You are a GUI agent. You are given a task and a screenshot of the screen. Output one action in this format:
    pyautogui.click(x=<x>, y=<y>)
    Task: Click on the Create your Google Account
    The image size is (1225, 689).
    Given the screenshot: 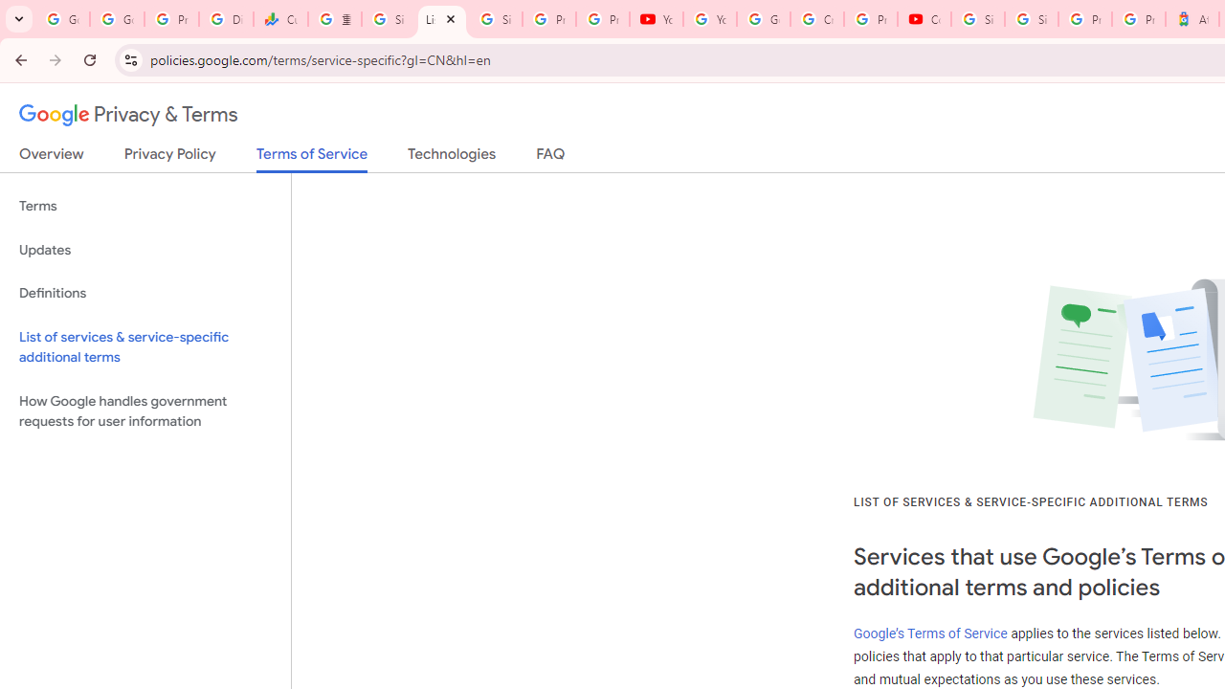 What is the action you would take?
    pyautogui.click(x=816, y=19)
    